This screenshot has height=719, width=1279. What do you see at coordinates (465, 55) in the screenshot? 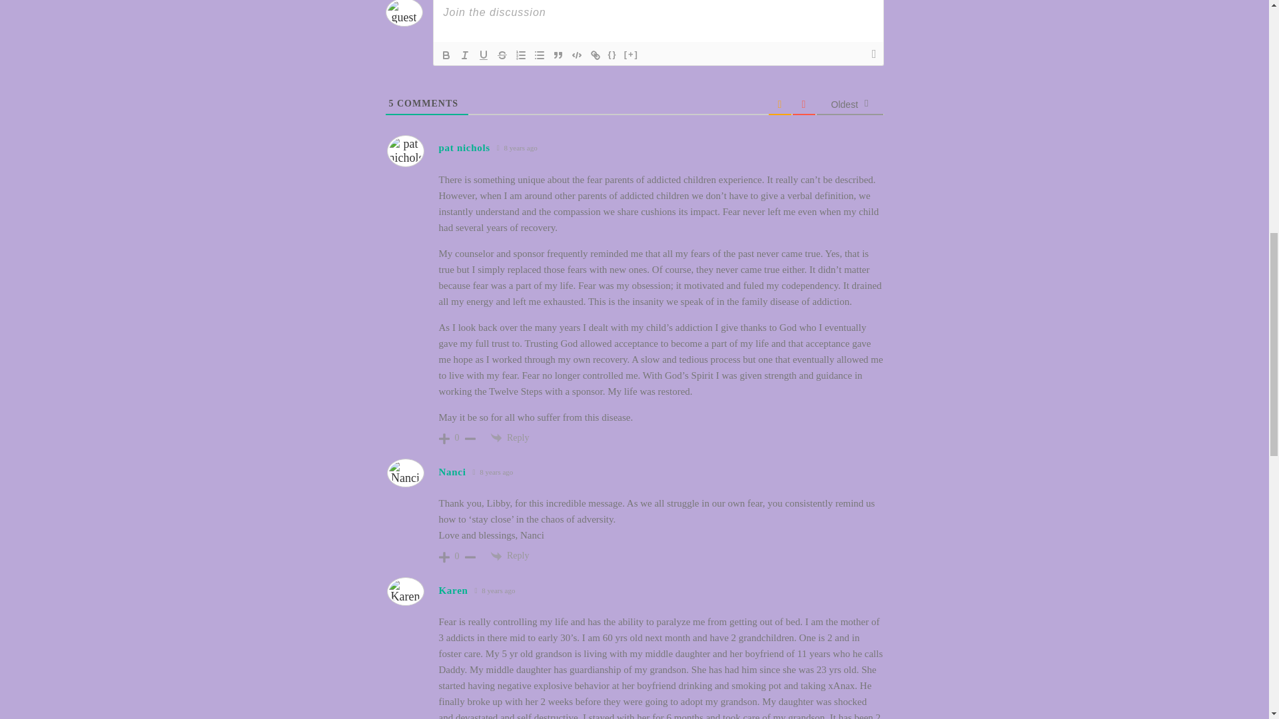
I see `Italic` at bounding box center [465, 55].